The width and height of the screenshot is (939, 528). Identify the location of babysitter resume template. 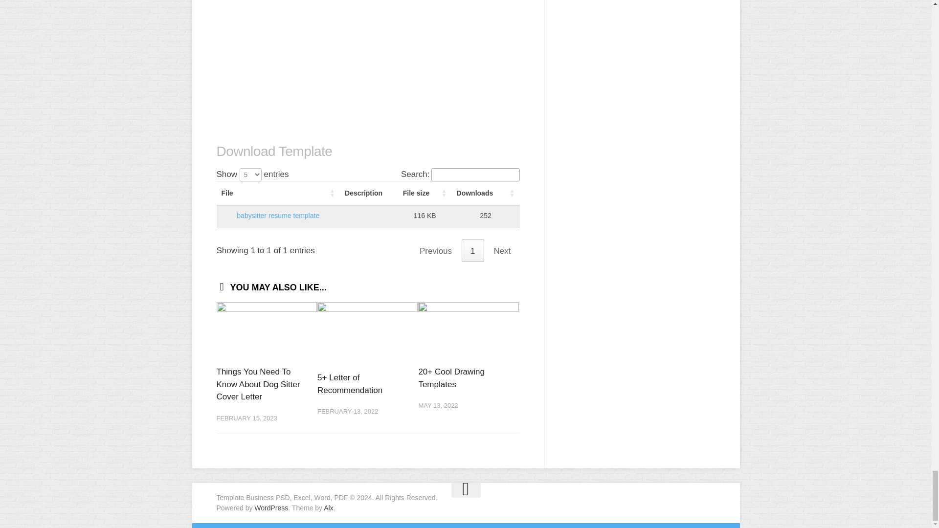
(278, 216).